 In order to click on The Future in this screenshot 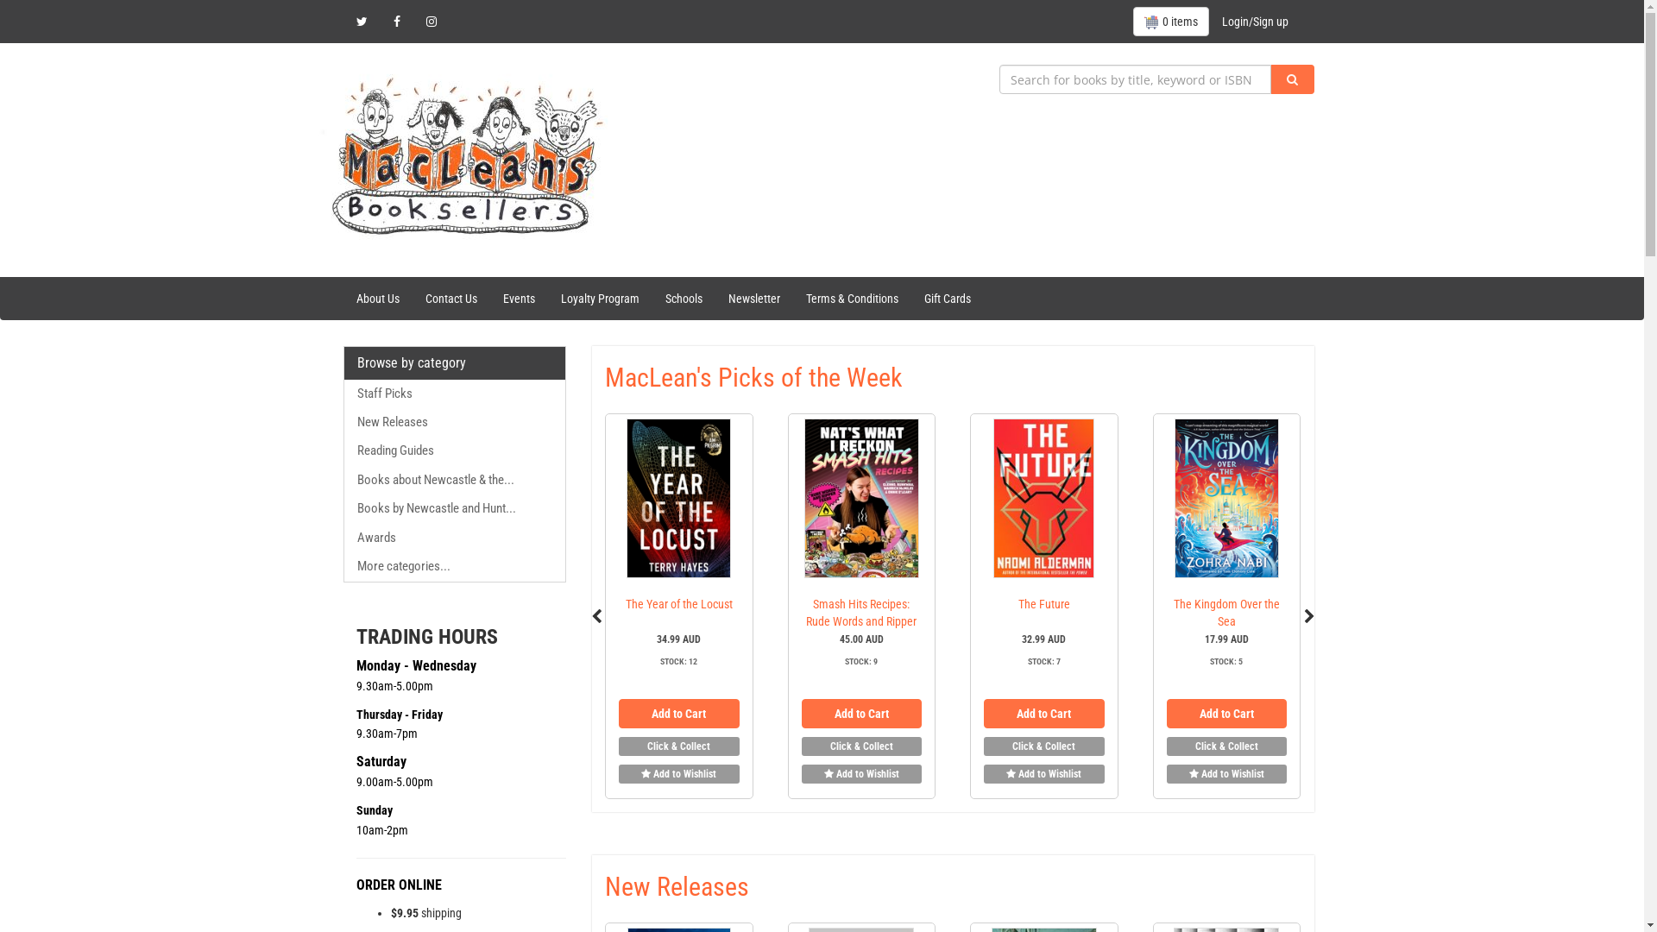, I will do `click(1044, 604)`.